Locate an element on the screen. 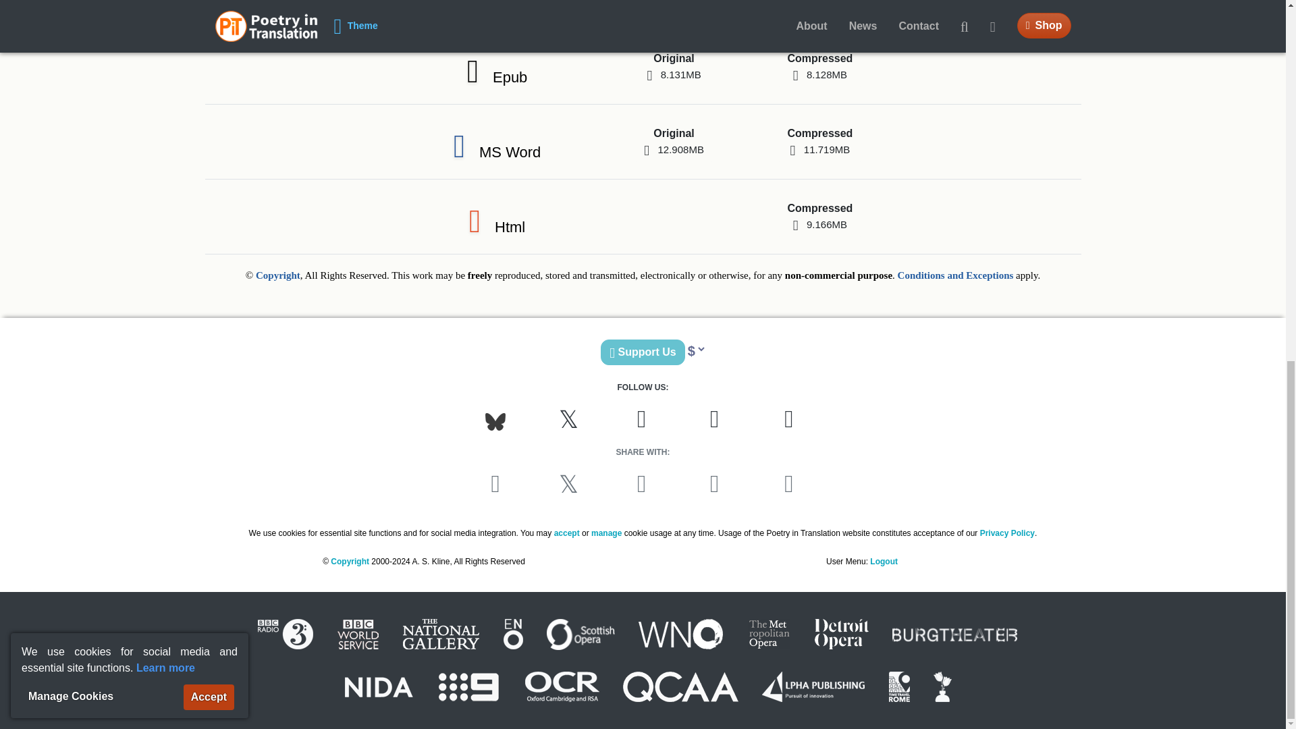 Image resolution: width=1296 pixels, height=729 pixels. Privacy Policy is located at coordinates (278, 275).